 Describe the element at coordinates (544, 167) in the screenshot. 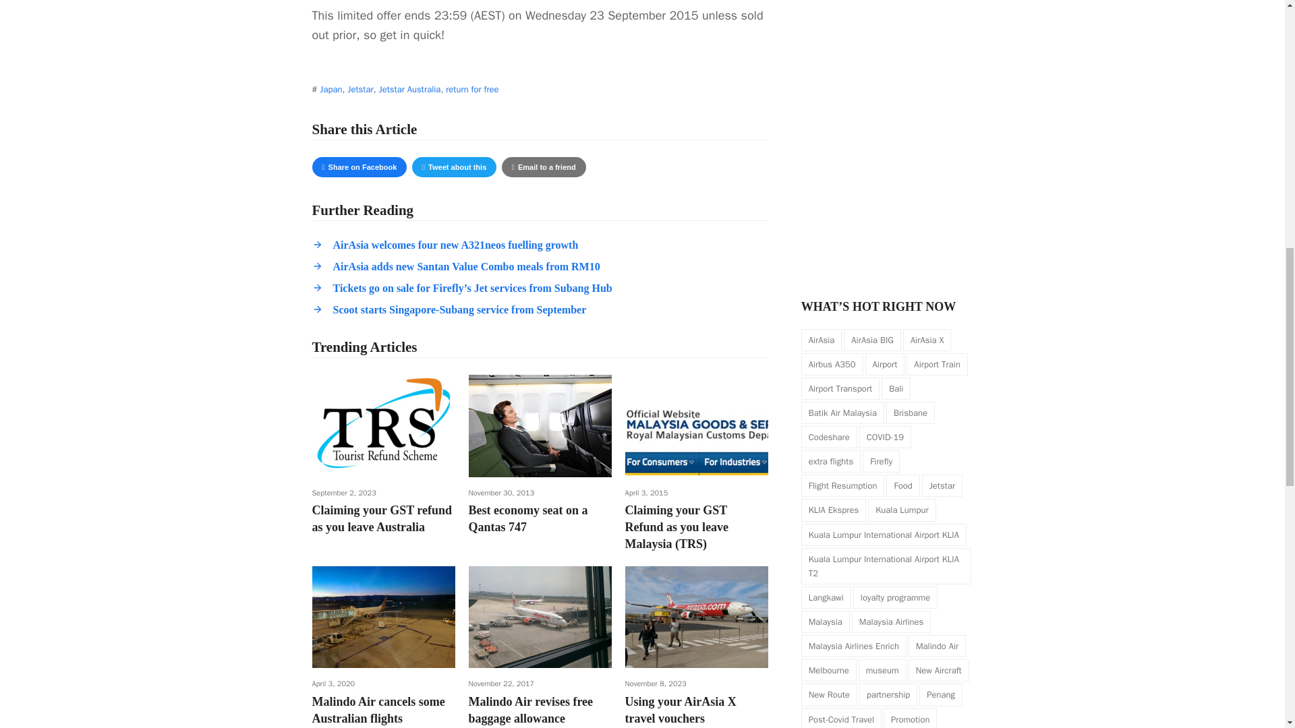

I see `Email to a friend` at that location.